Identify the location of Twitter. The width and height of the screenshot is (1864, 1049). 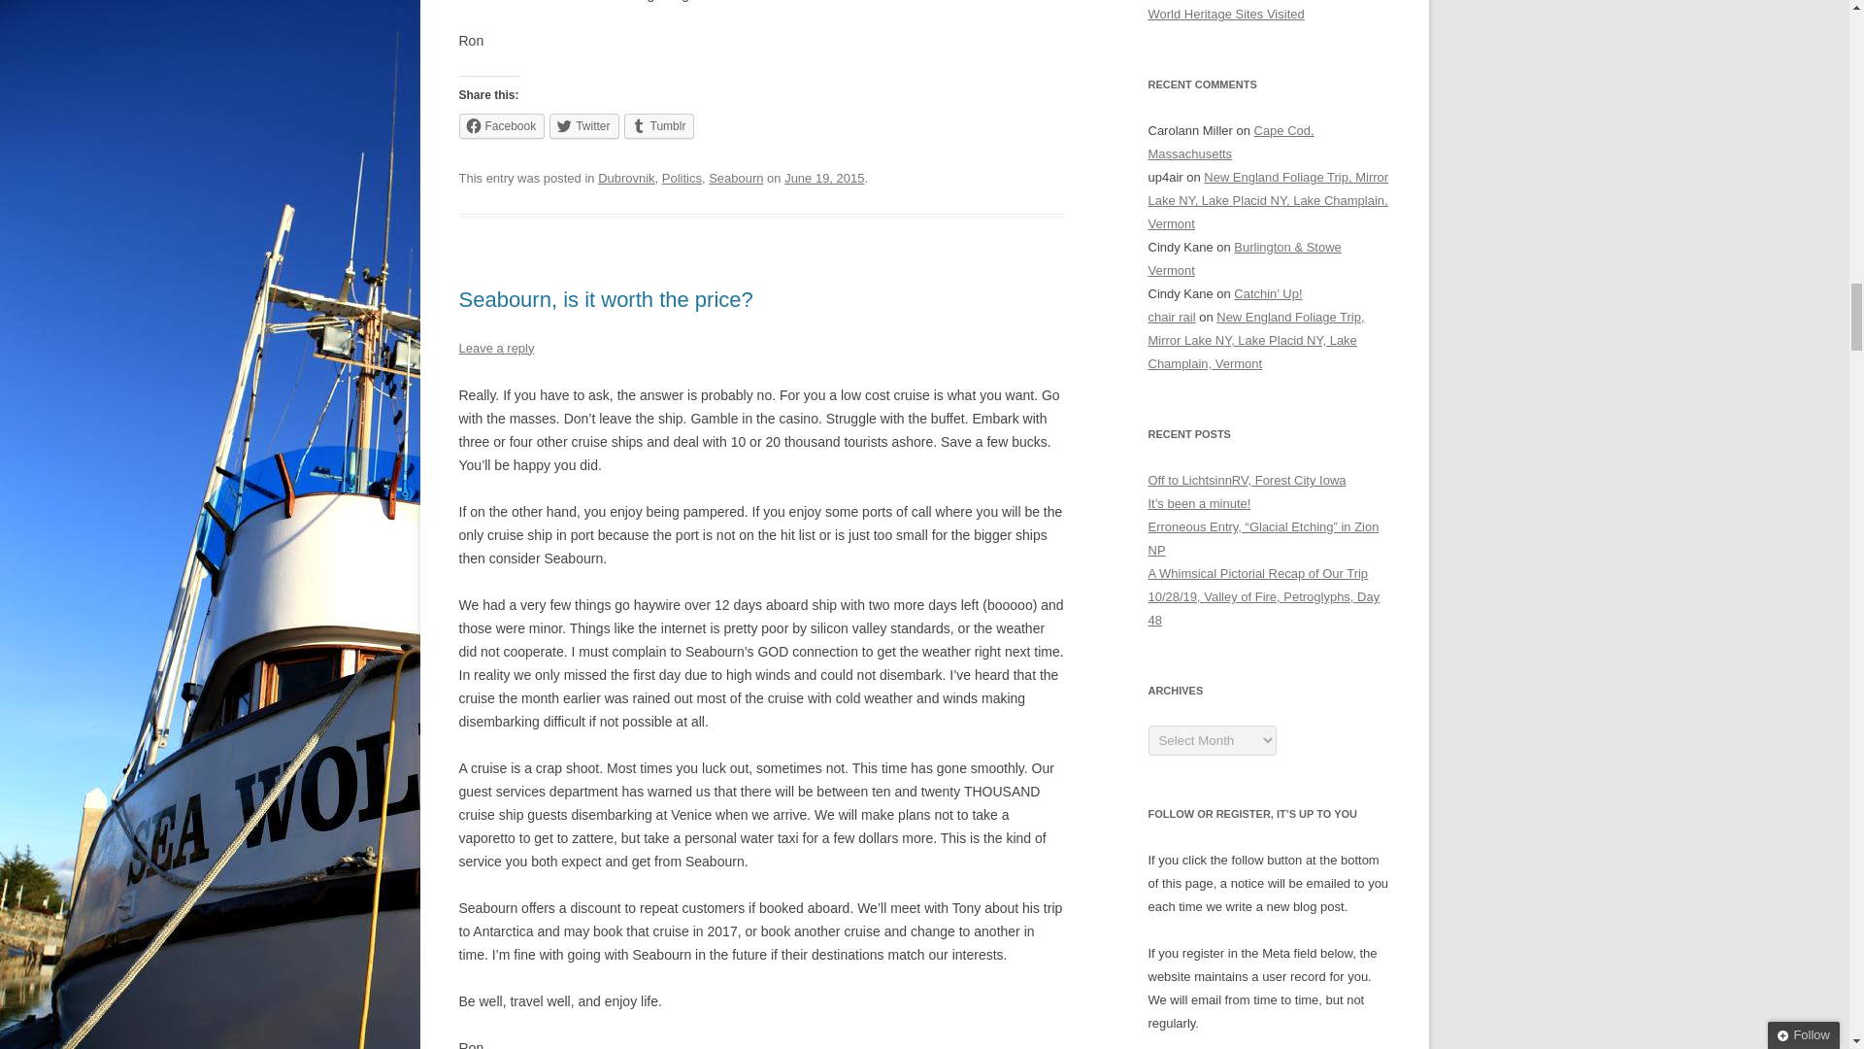
(584, 125).